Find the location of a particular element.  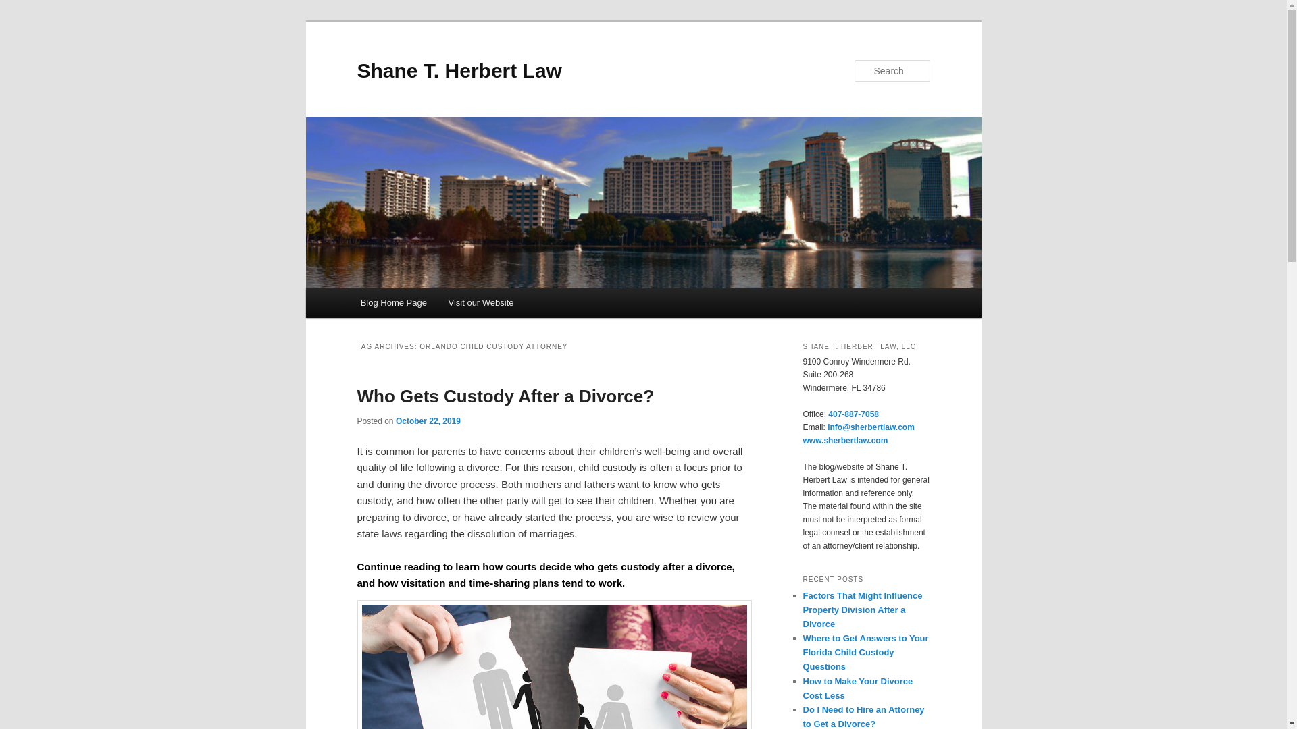

Do I Need to Hire an Attorney to Get a Divorce? is located at coordinates (863, 717).